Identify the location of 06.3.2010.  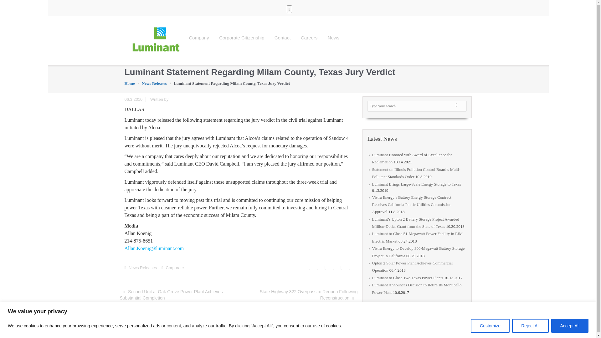
(136, 99).